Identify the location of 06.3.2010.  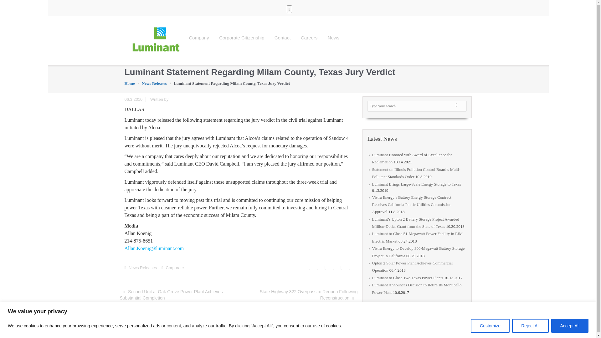
(136, 99).